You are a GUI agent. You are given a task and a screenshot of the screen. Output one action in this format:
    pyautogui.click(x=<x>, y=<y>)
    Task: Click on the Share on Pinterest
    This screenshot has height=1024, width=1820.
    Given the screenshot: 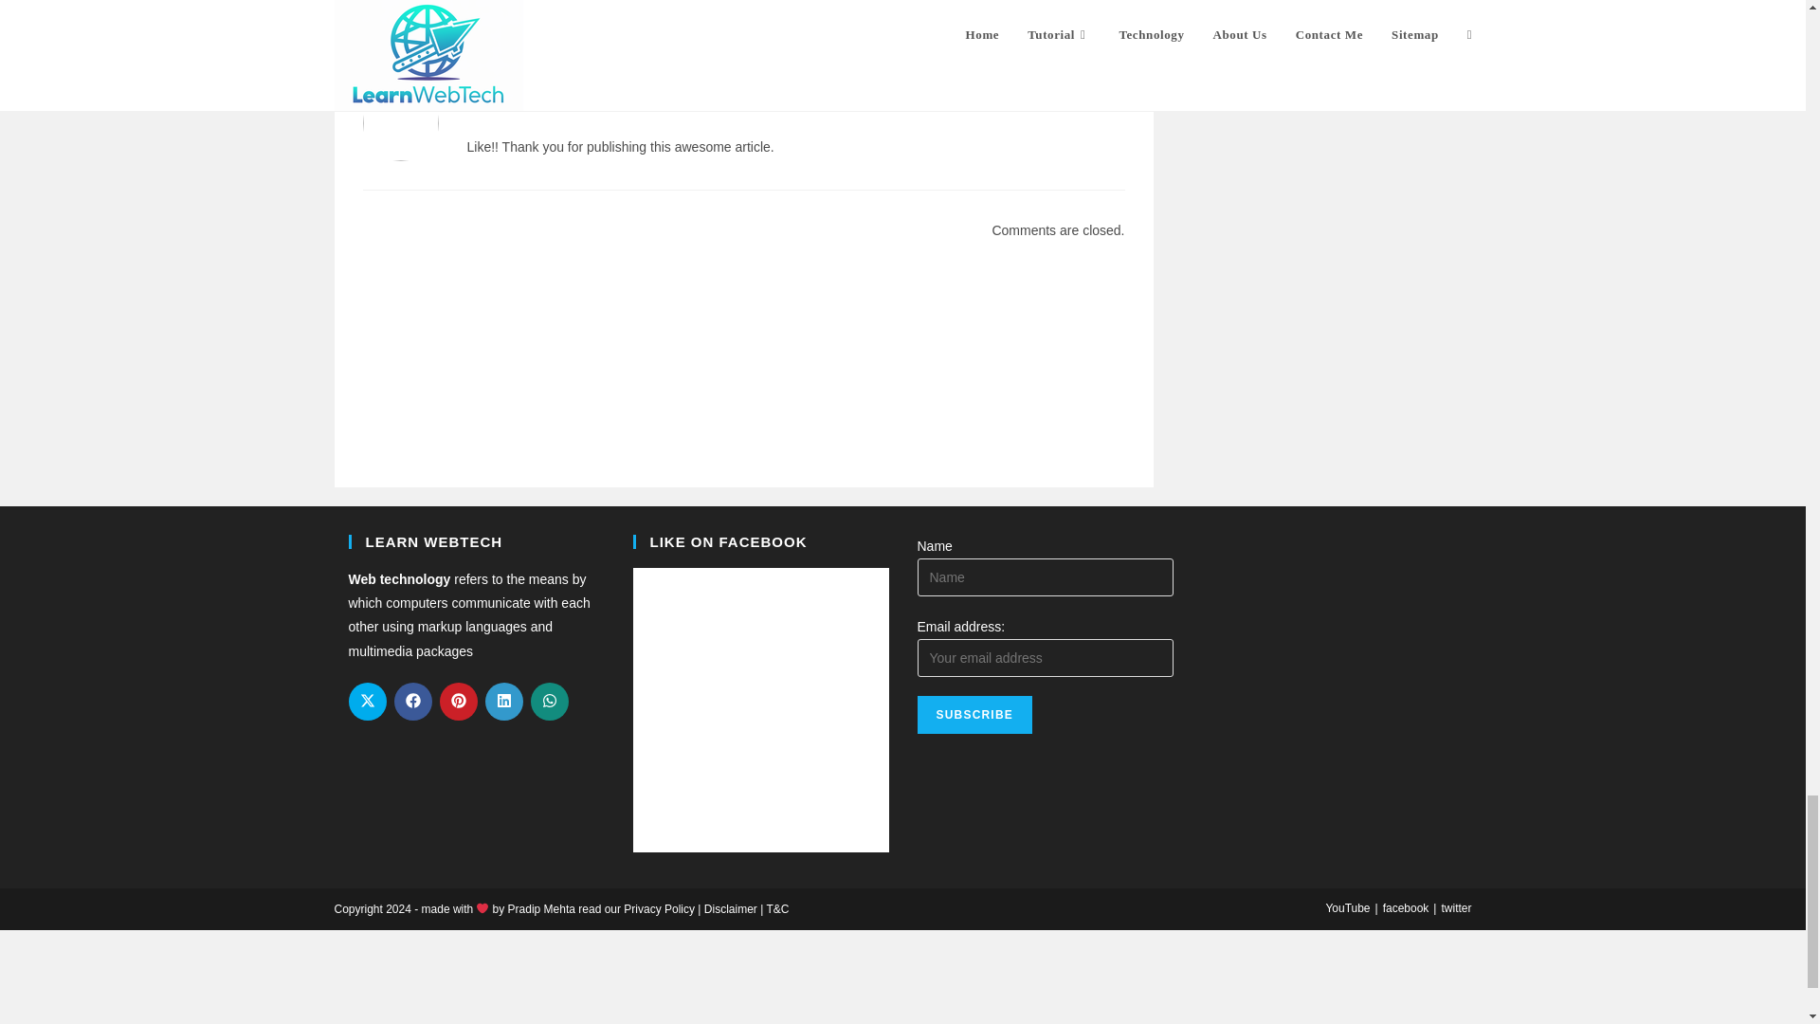 What is the action you would take?
    pyautogui.click(x=459, y=702)
    